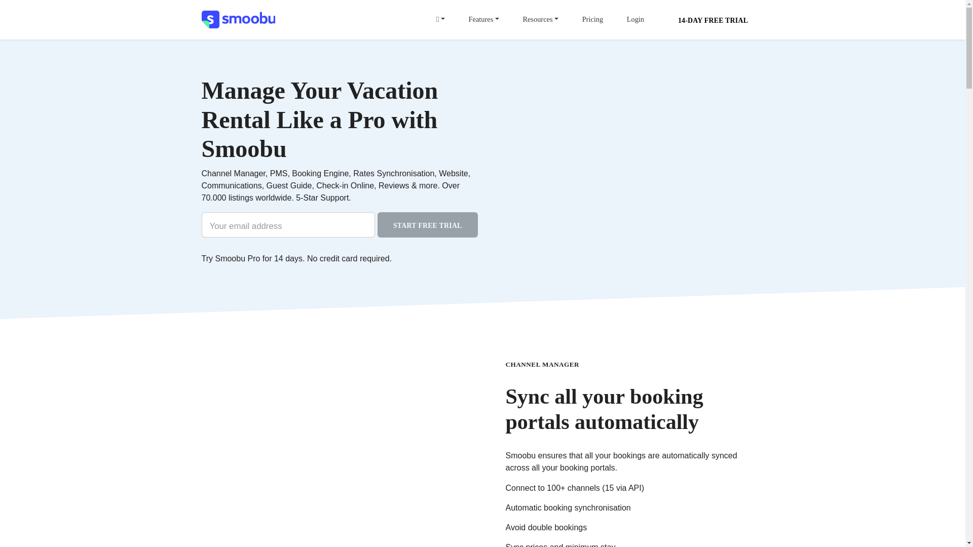 The image size is (973, 547). Describe the element at coordinates (540, 20) in the screenshot. I see `Resources` at that location.